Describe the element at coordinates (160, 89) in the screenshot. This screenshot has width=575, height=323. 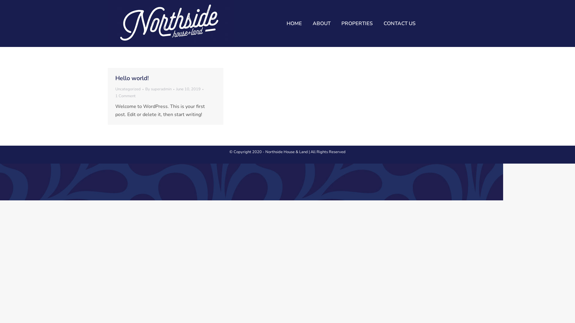
I see `By superadmin` at that location.